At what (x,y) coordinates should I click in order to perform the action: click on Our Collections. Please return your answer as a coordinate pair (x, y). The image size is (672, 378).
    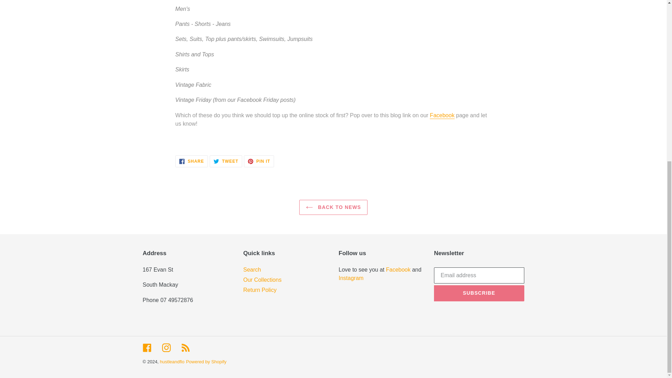
    Looking at the image, I should click on (262, 279).